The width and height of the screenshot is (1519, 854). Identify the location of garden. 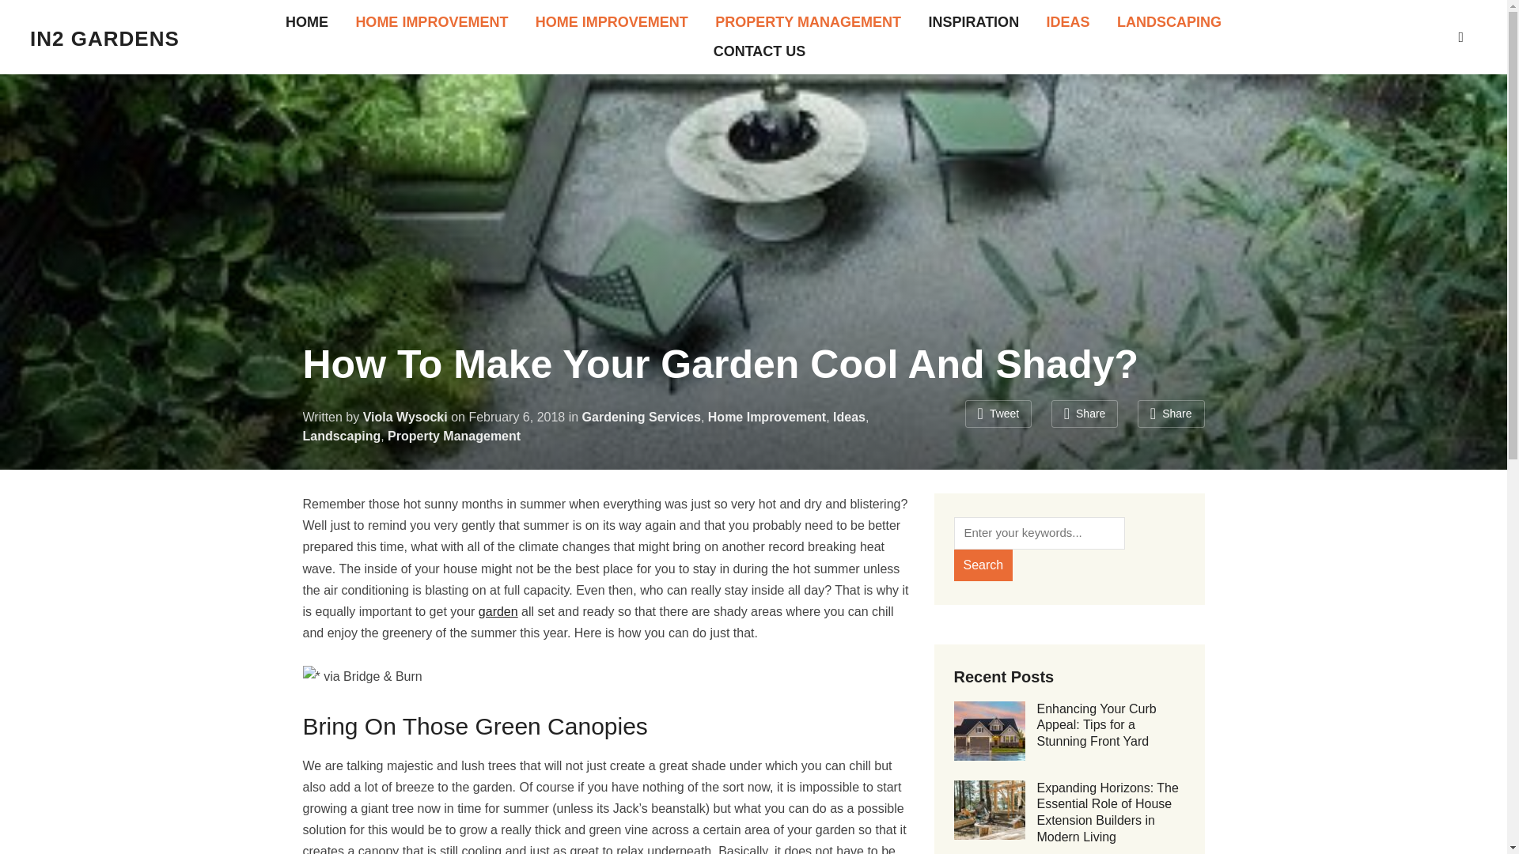
(498, 610).